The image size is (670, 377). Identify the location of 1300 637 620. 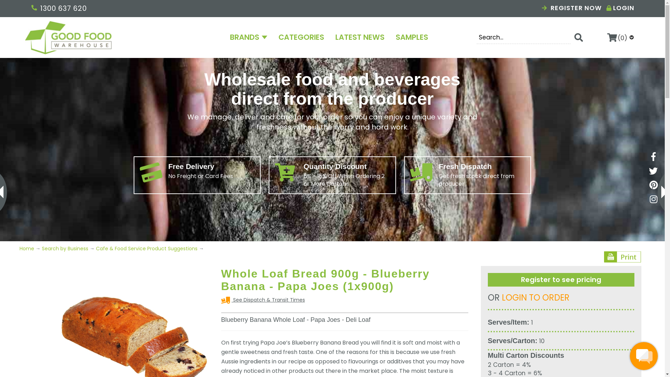
(59, 8).